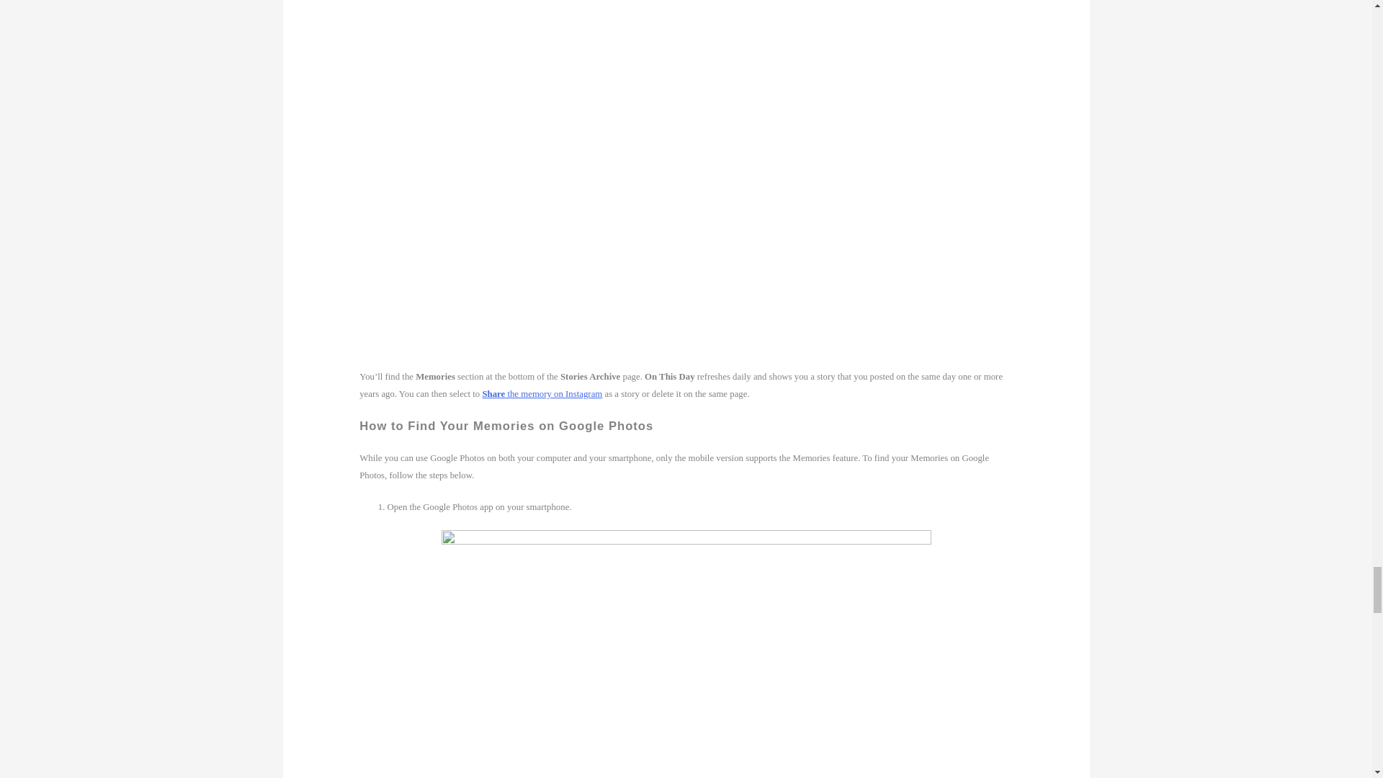  I want to click on Share the memory on Instagram, so click(542, 394).